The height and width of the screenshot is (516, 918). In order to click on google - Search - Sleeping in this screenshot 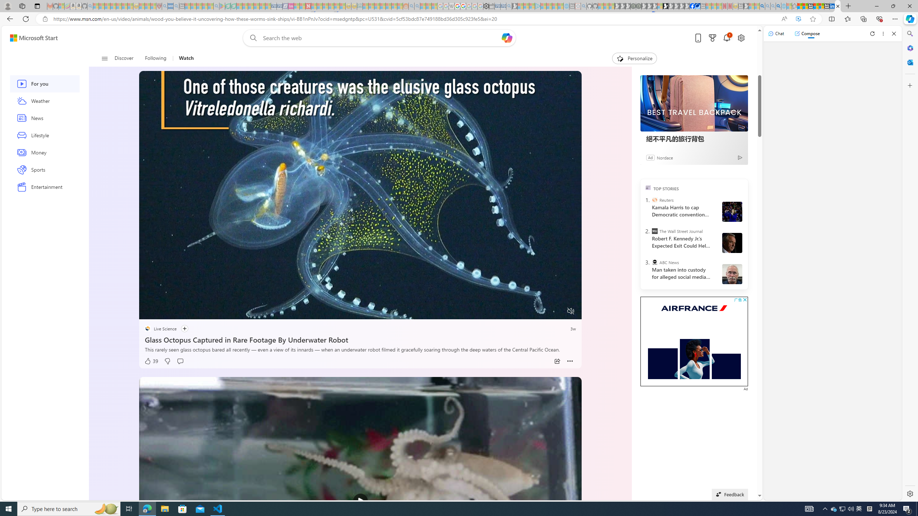, I will do `click(216, 6)`.